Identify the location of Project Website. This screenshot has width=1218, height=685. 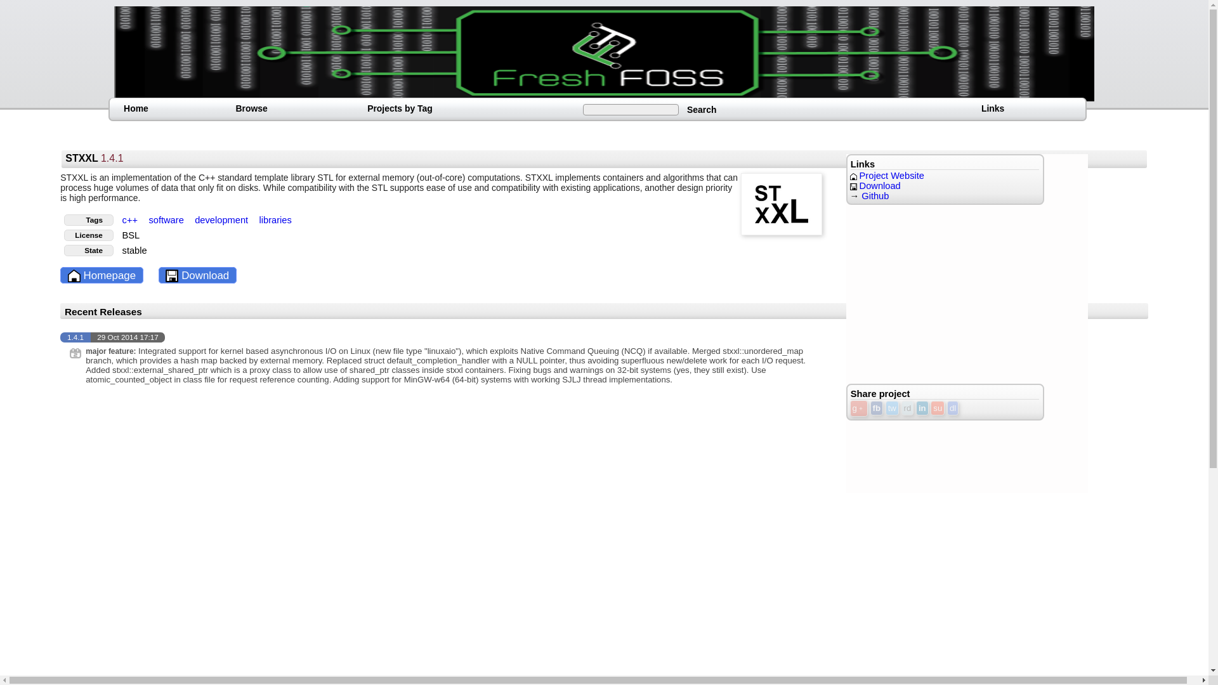
(887, 175).